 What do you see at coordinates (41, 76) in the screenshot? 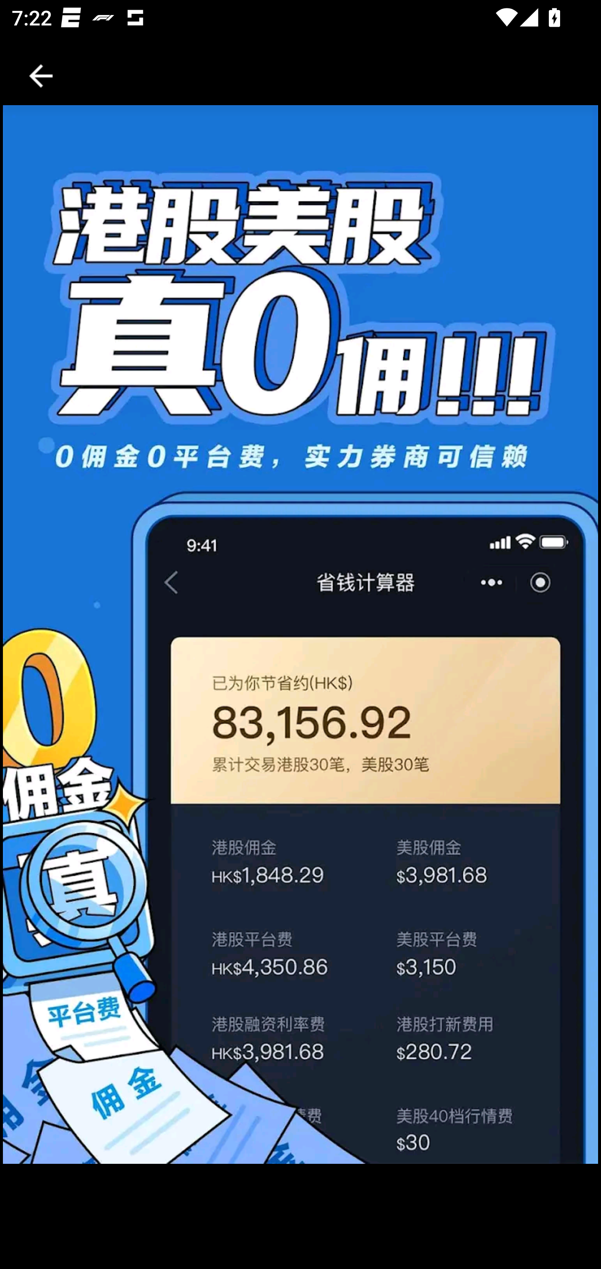
I see `Back` at bounding box center [41, 76].